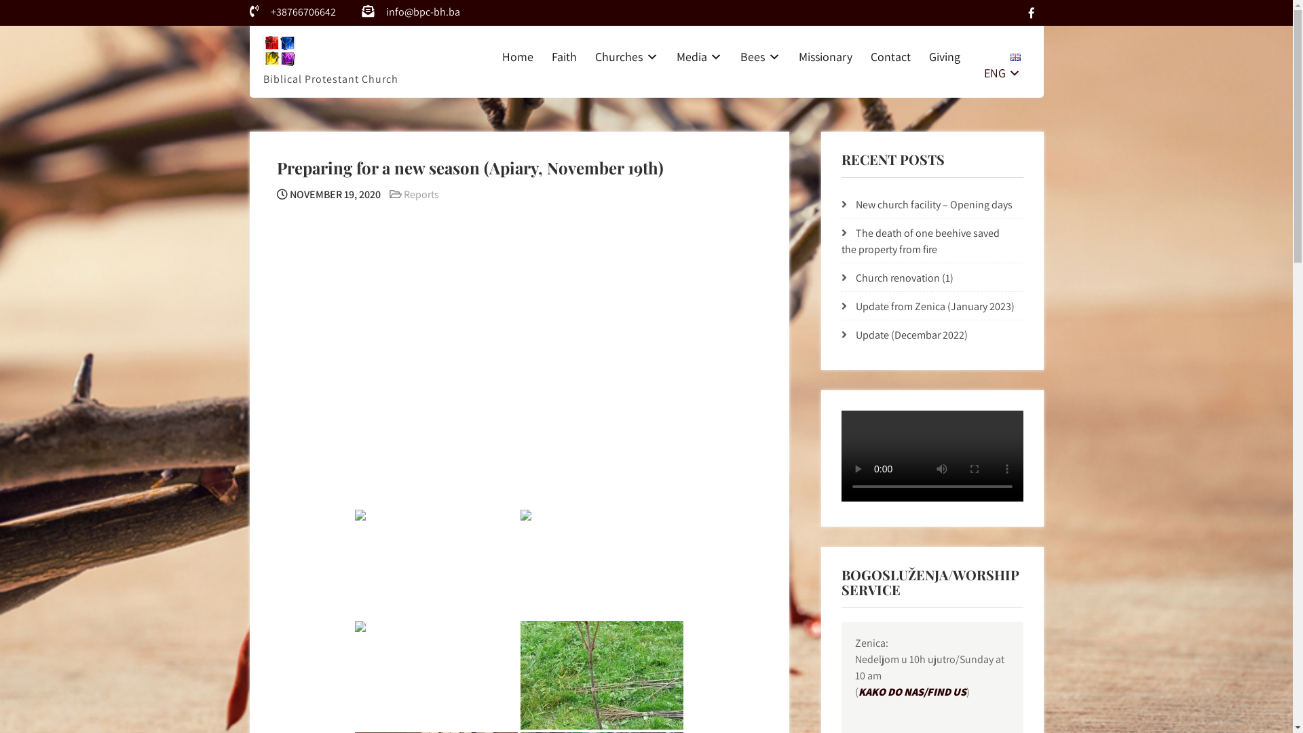 This screenshot has width=1303, height=733. What do you see at coordinates (423, 12) in the screenshot?
I see `info@bpc-bh.ba` at bounding box center [423, 12].